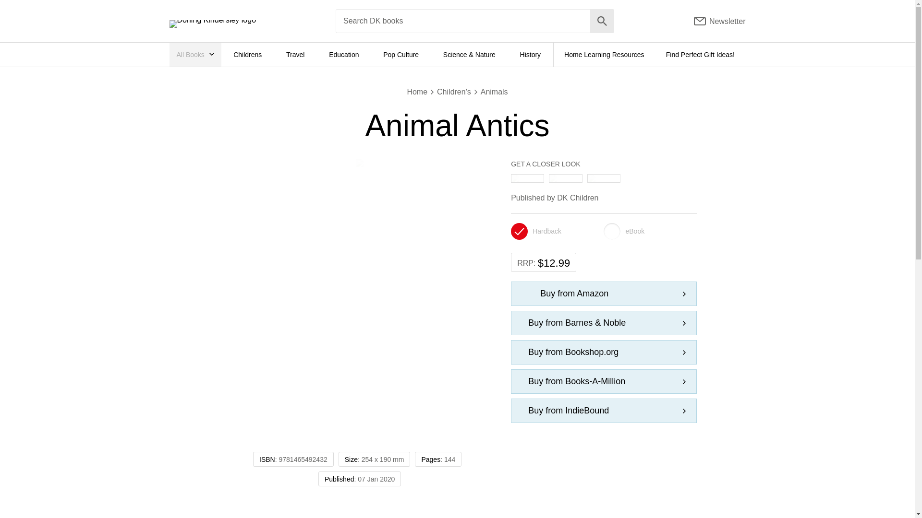 The image size is (922, 518). What do you see at coordinates (295, 55) in the screenshot?
I see `Travel` at bounding box center [295, 55].